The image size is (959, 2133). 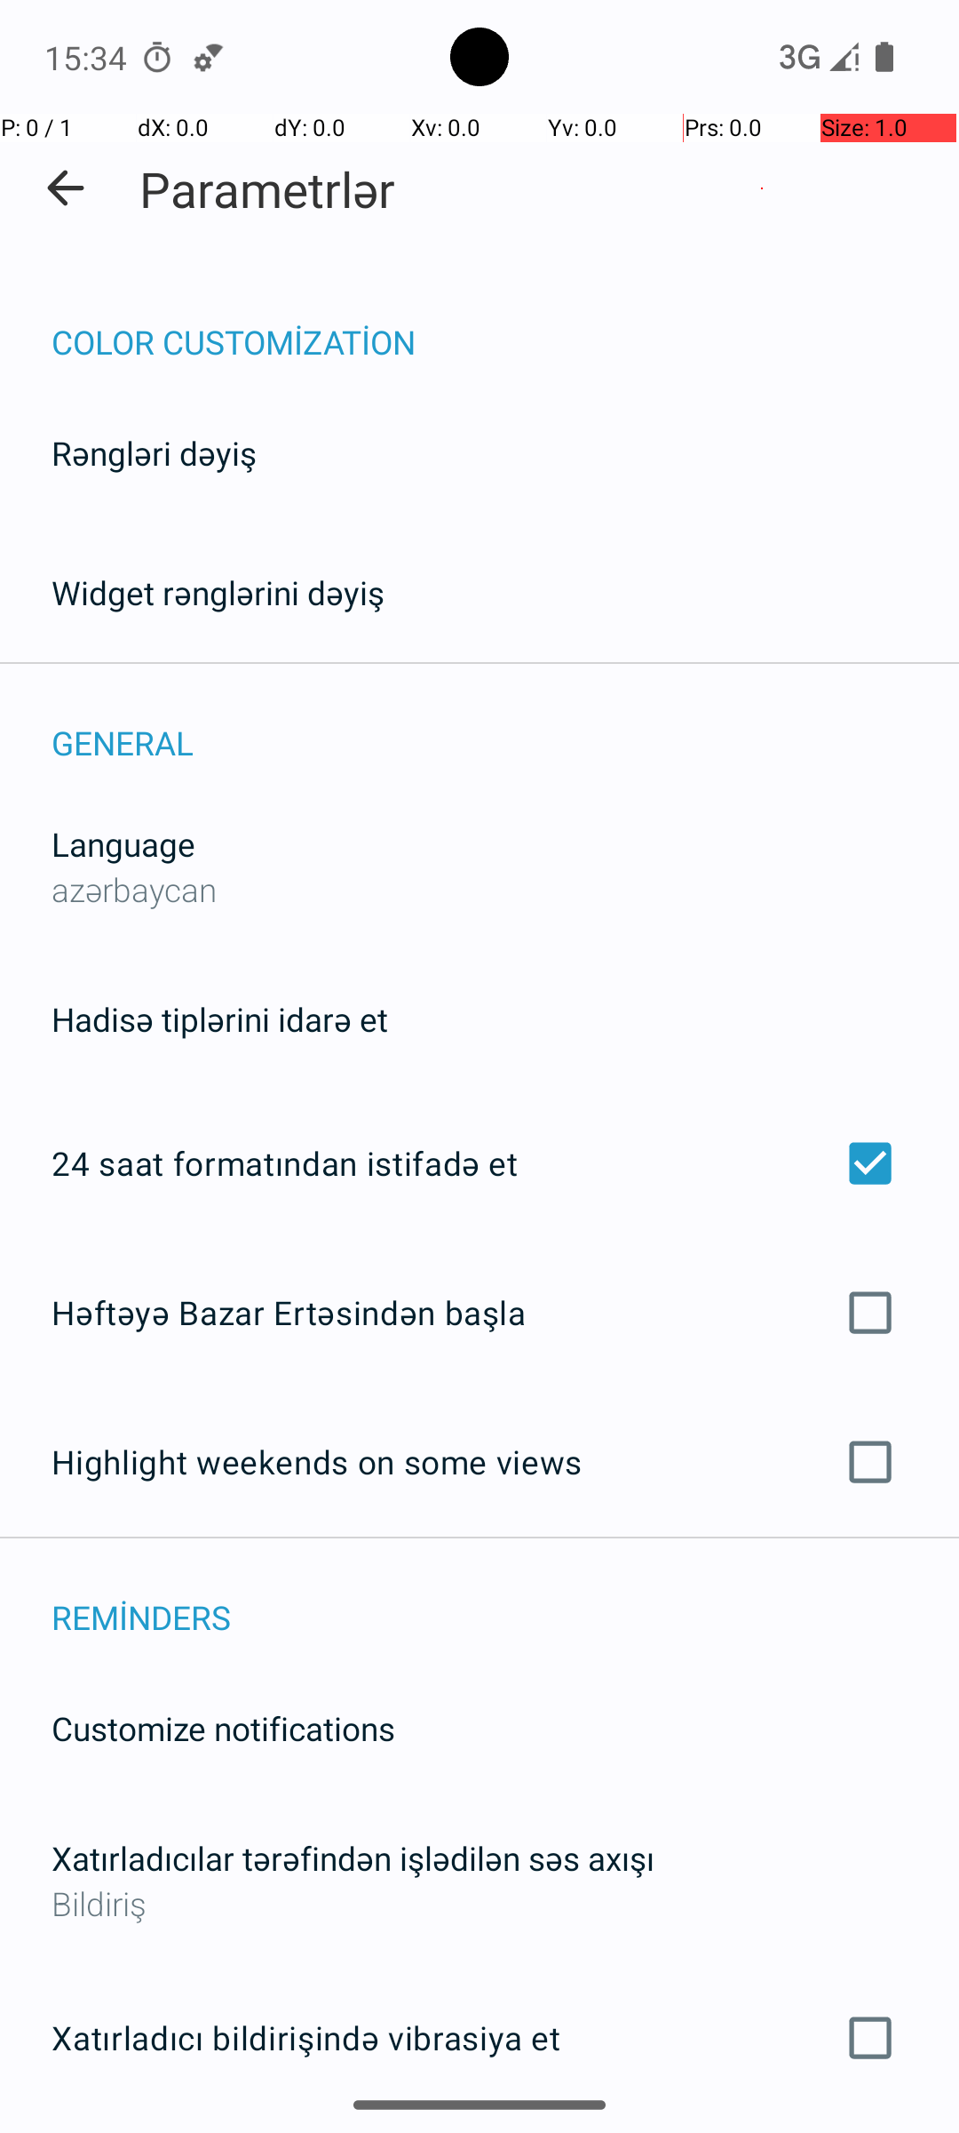 I want to click on COLOR CUSTOMİZATİON, so click(x=505, y=324).